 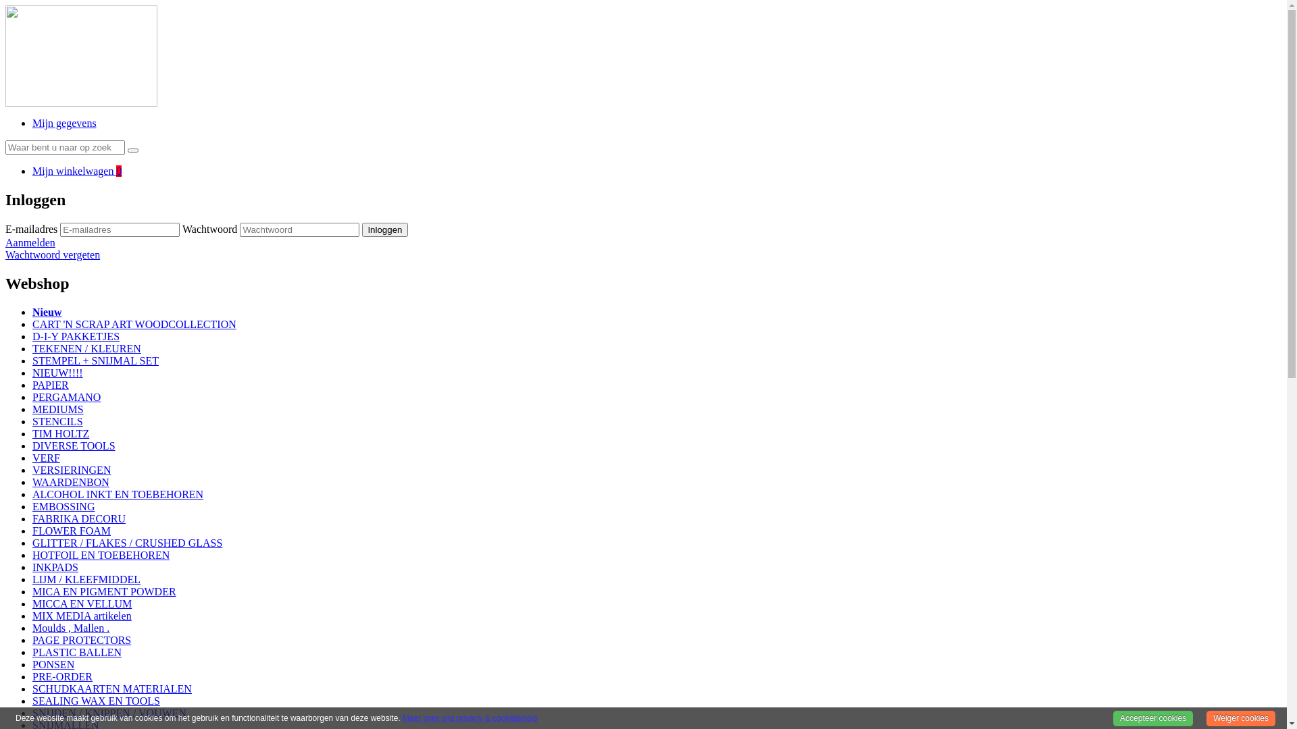 I want to click on CART 'N SCRAP ART WOODCOLLECTION, so click(x=134, y=324).